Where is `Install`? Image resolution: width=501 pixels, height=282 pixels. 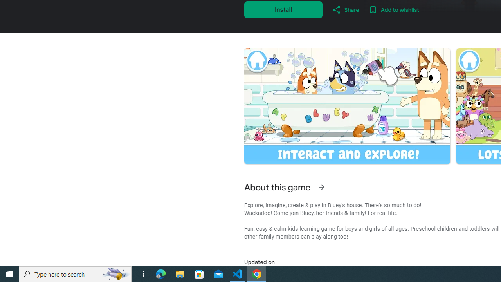
Install is located at coordinates (283, 9).